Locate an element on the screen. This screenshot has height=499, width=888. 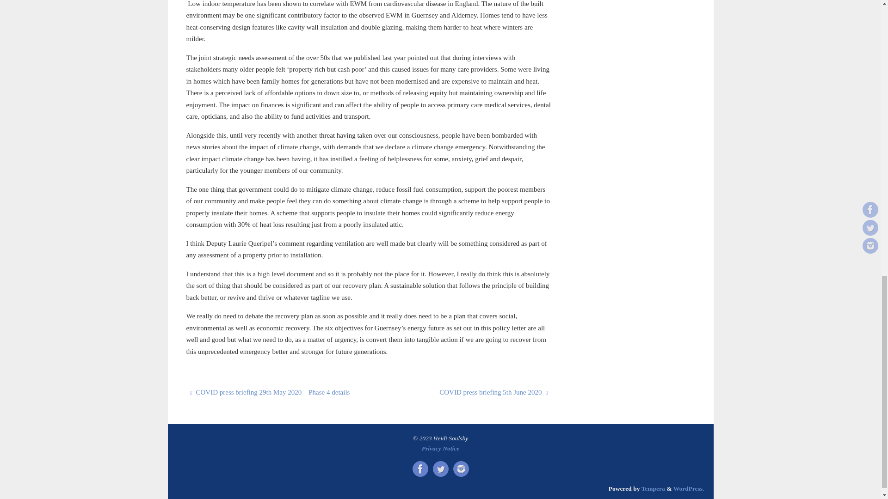
Semantic Personal Publishing Platform is located at coordinates (688, 488).